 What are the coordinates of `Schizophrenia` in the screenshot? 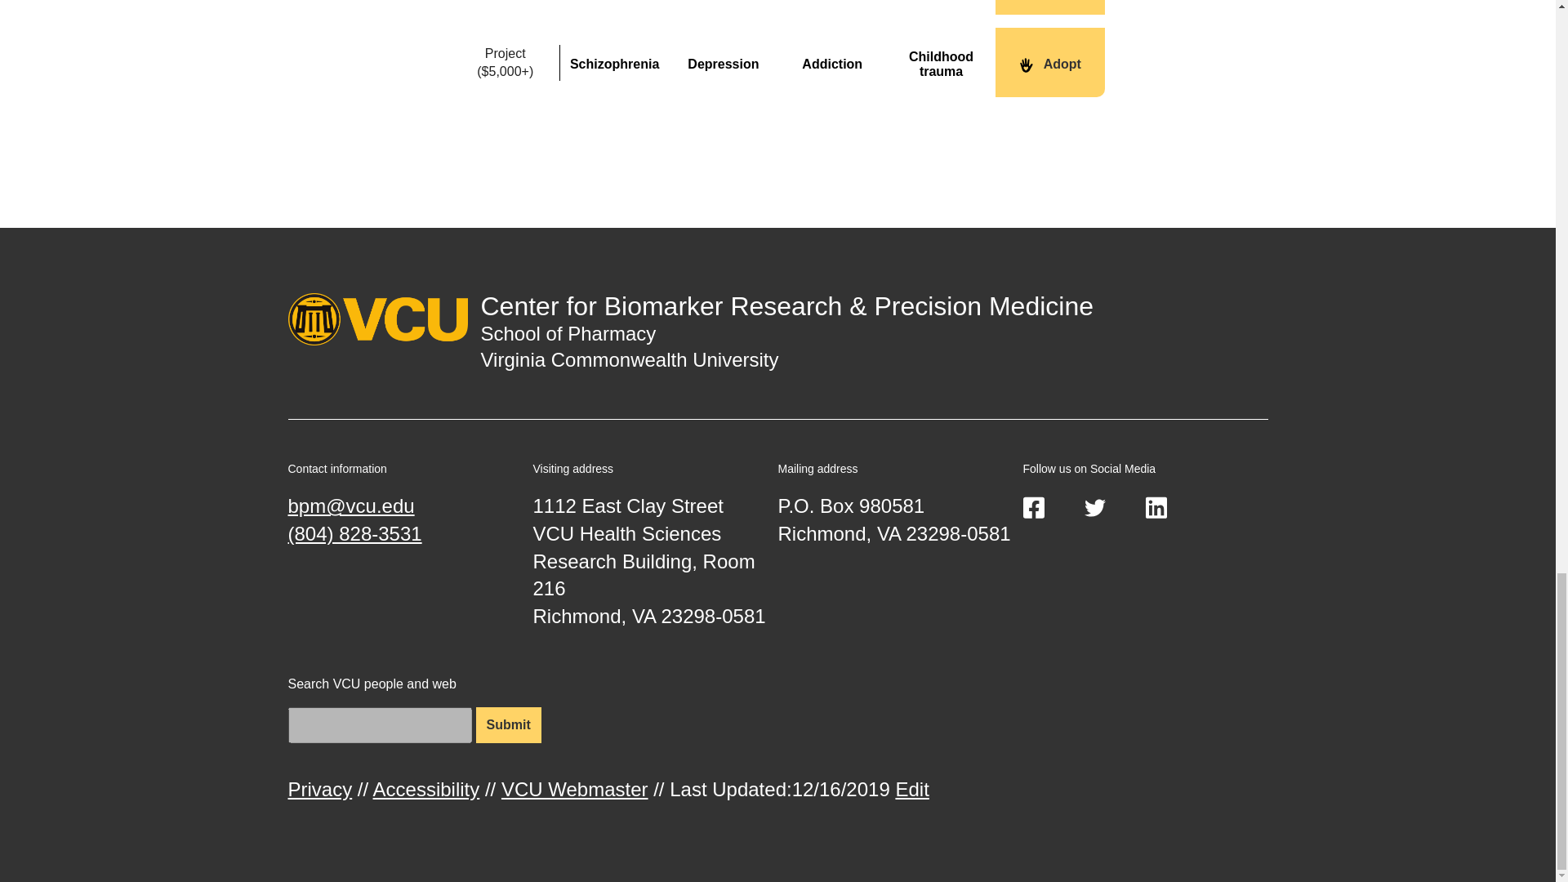 It's located at (614, 62).